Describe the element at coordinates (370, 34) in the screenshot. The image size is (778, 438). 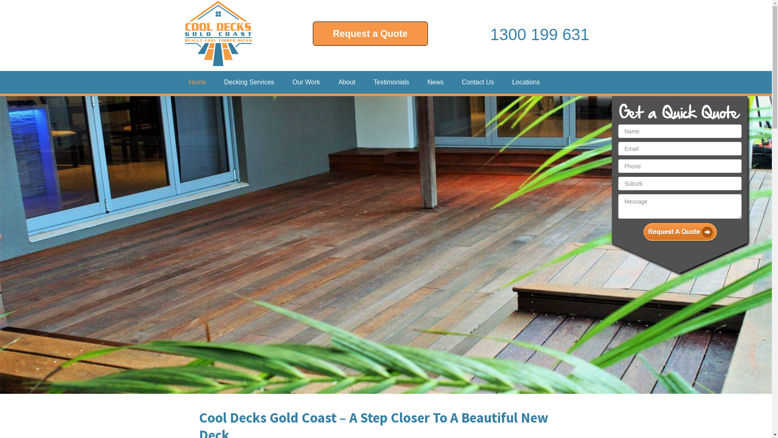
I see `Request a Quote` at that location.